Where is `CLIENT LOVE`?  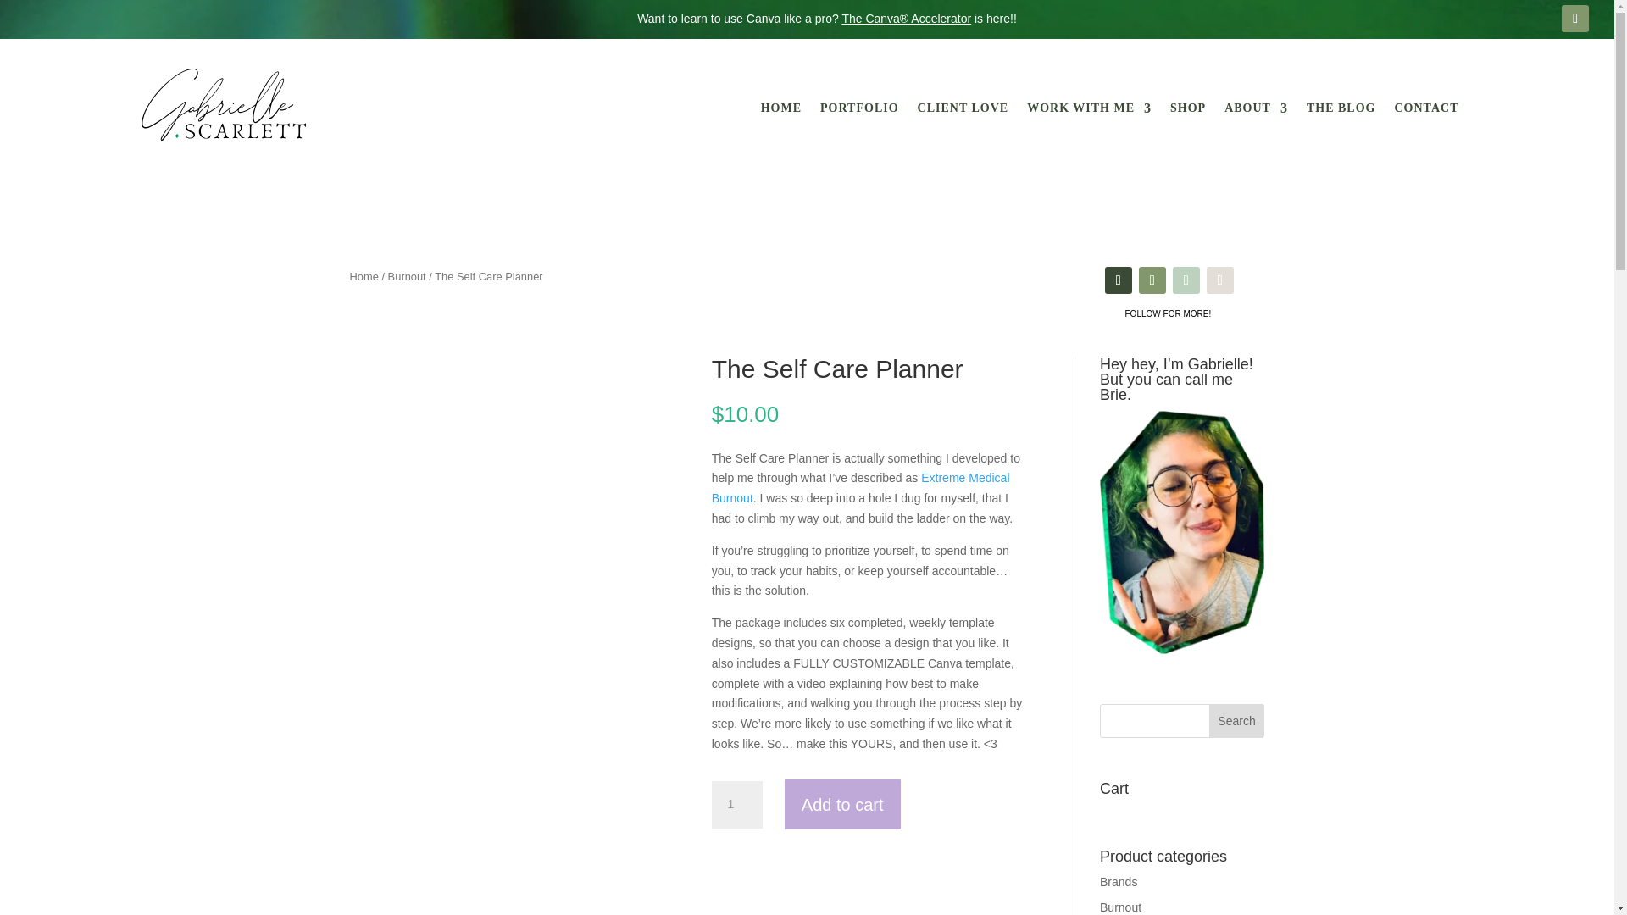 CLIENT LOVE is located at coordinates (963, 111).